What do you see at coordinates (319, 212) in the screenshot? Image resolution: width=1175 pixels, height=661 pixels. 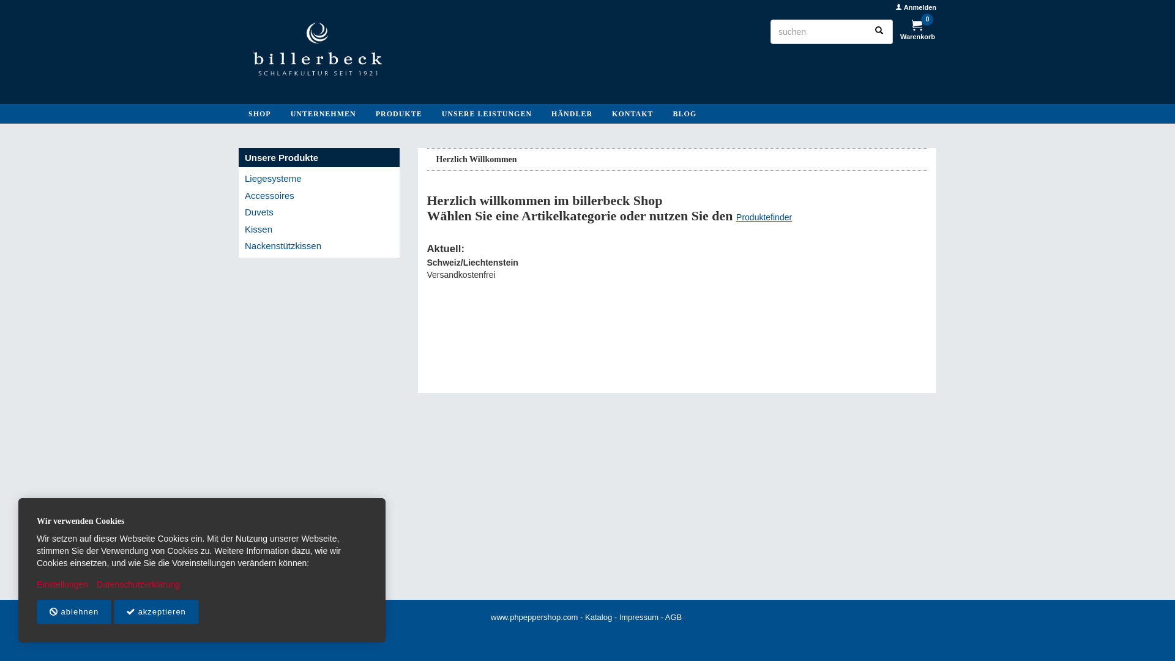 I see `Duvets` at bounding box center [319, 212].